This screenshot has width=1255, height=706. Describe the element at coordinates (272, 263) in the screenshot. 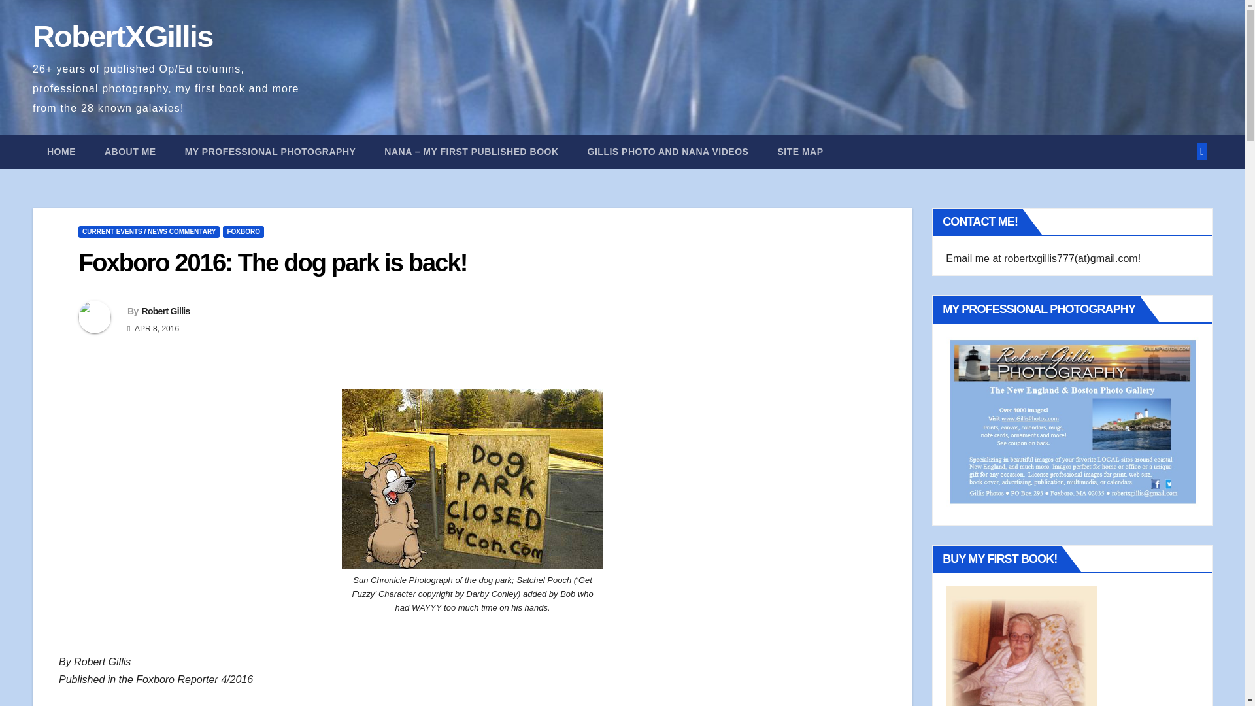

I see `Foxboro 2016: The dog park is back!` at that location.